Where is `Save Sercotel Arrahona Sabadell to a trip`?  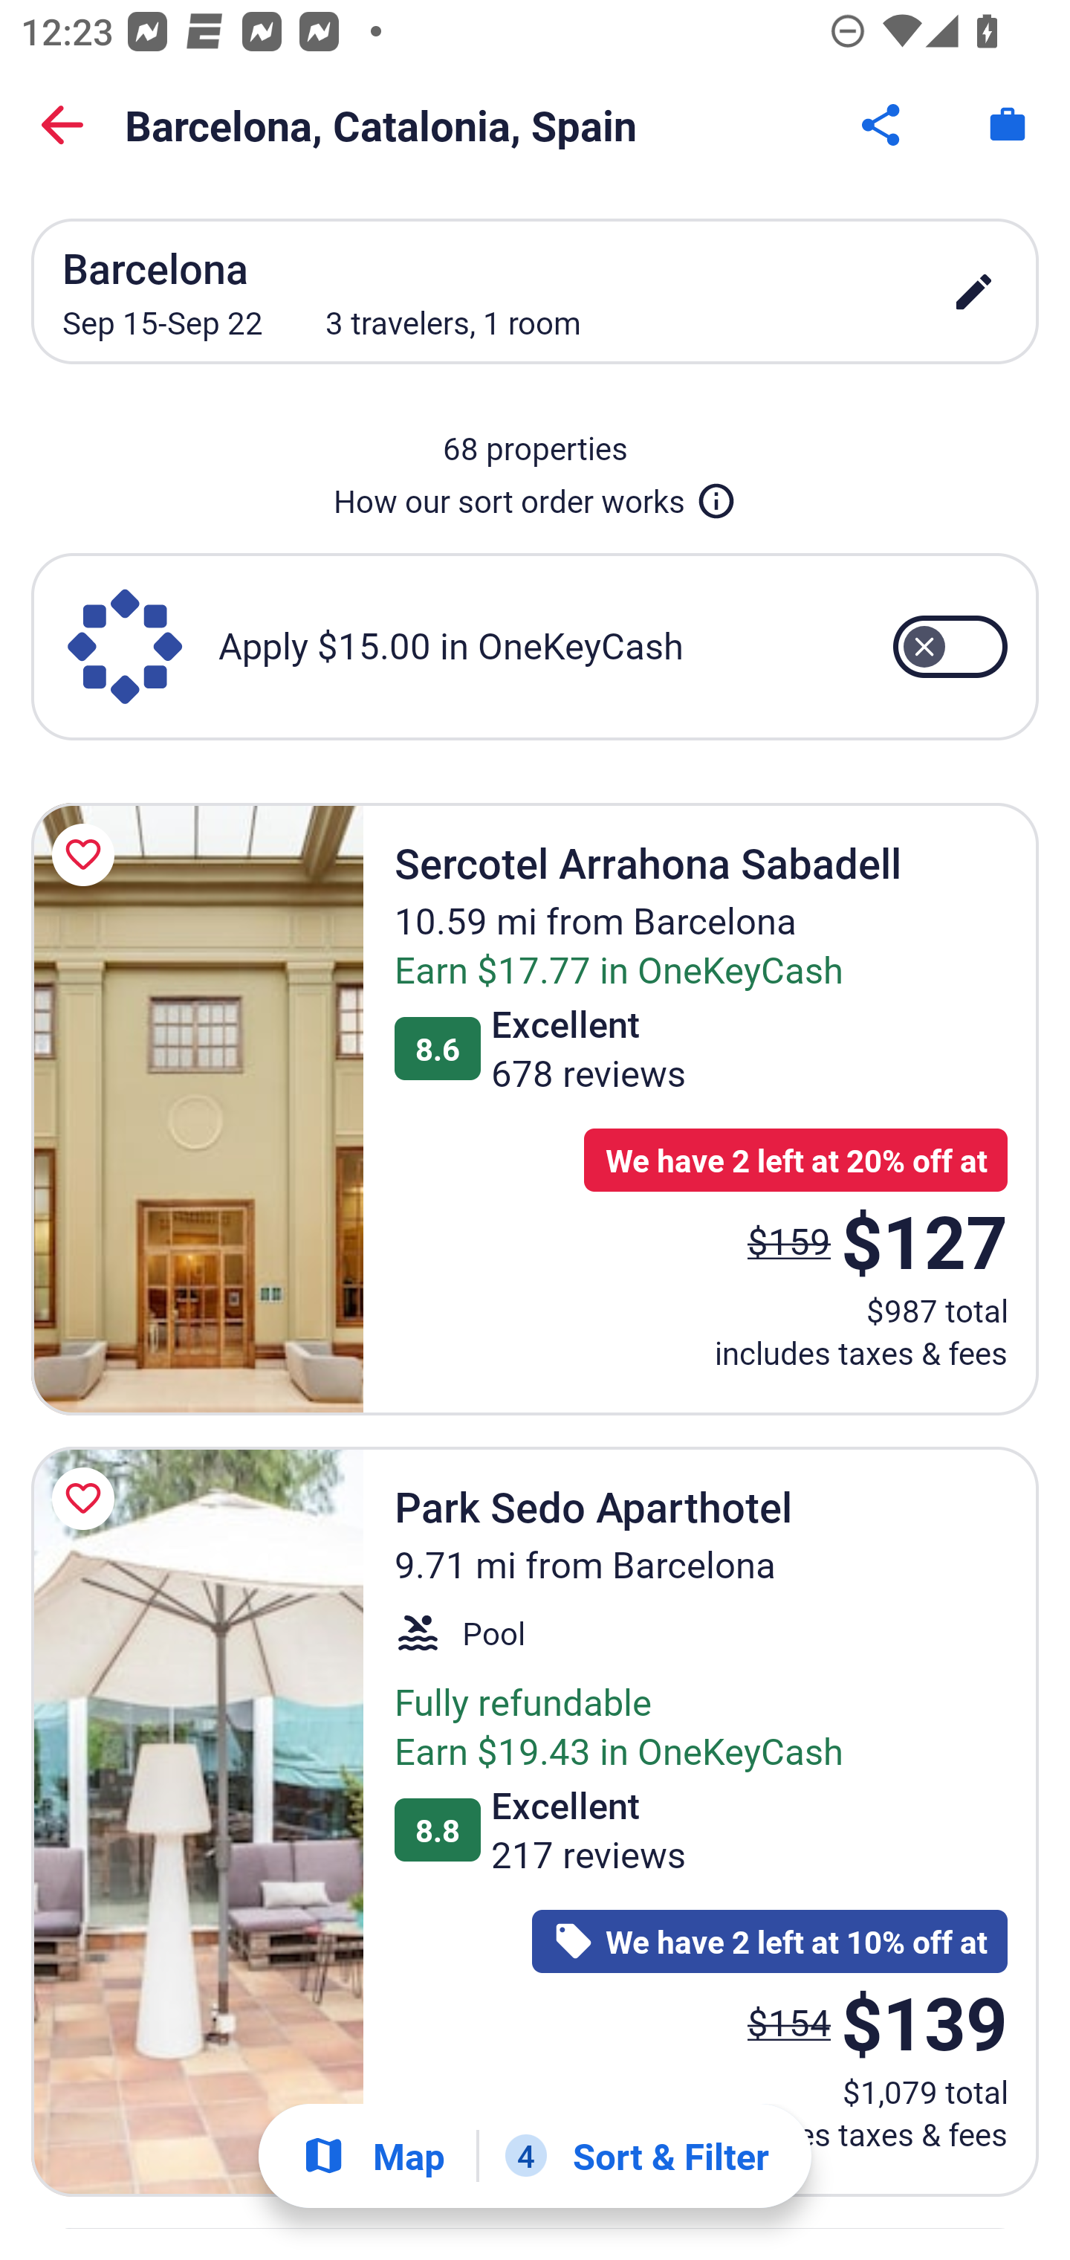
Save Sercotel Arrahona Sabadell to a trip is located at coordinates (88, 855).